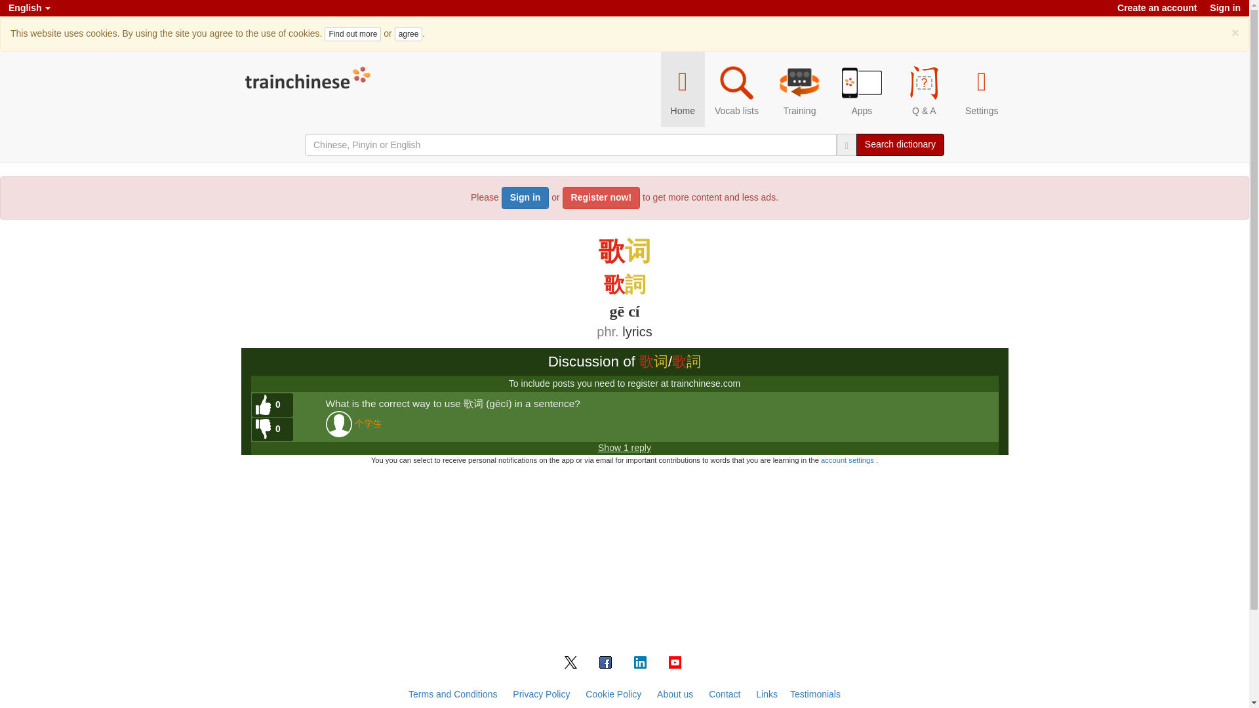 This screenshot has height=708, width=1259. Describe the element at coordinates (525, 198) in the screenshot. I see `Sign in` at that location.